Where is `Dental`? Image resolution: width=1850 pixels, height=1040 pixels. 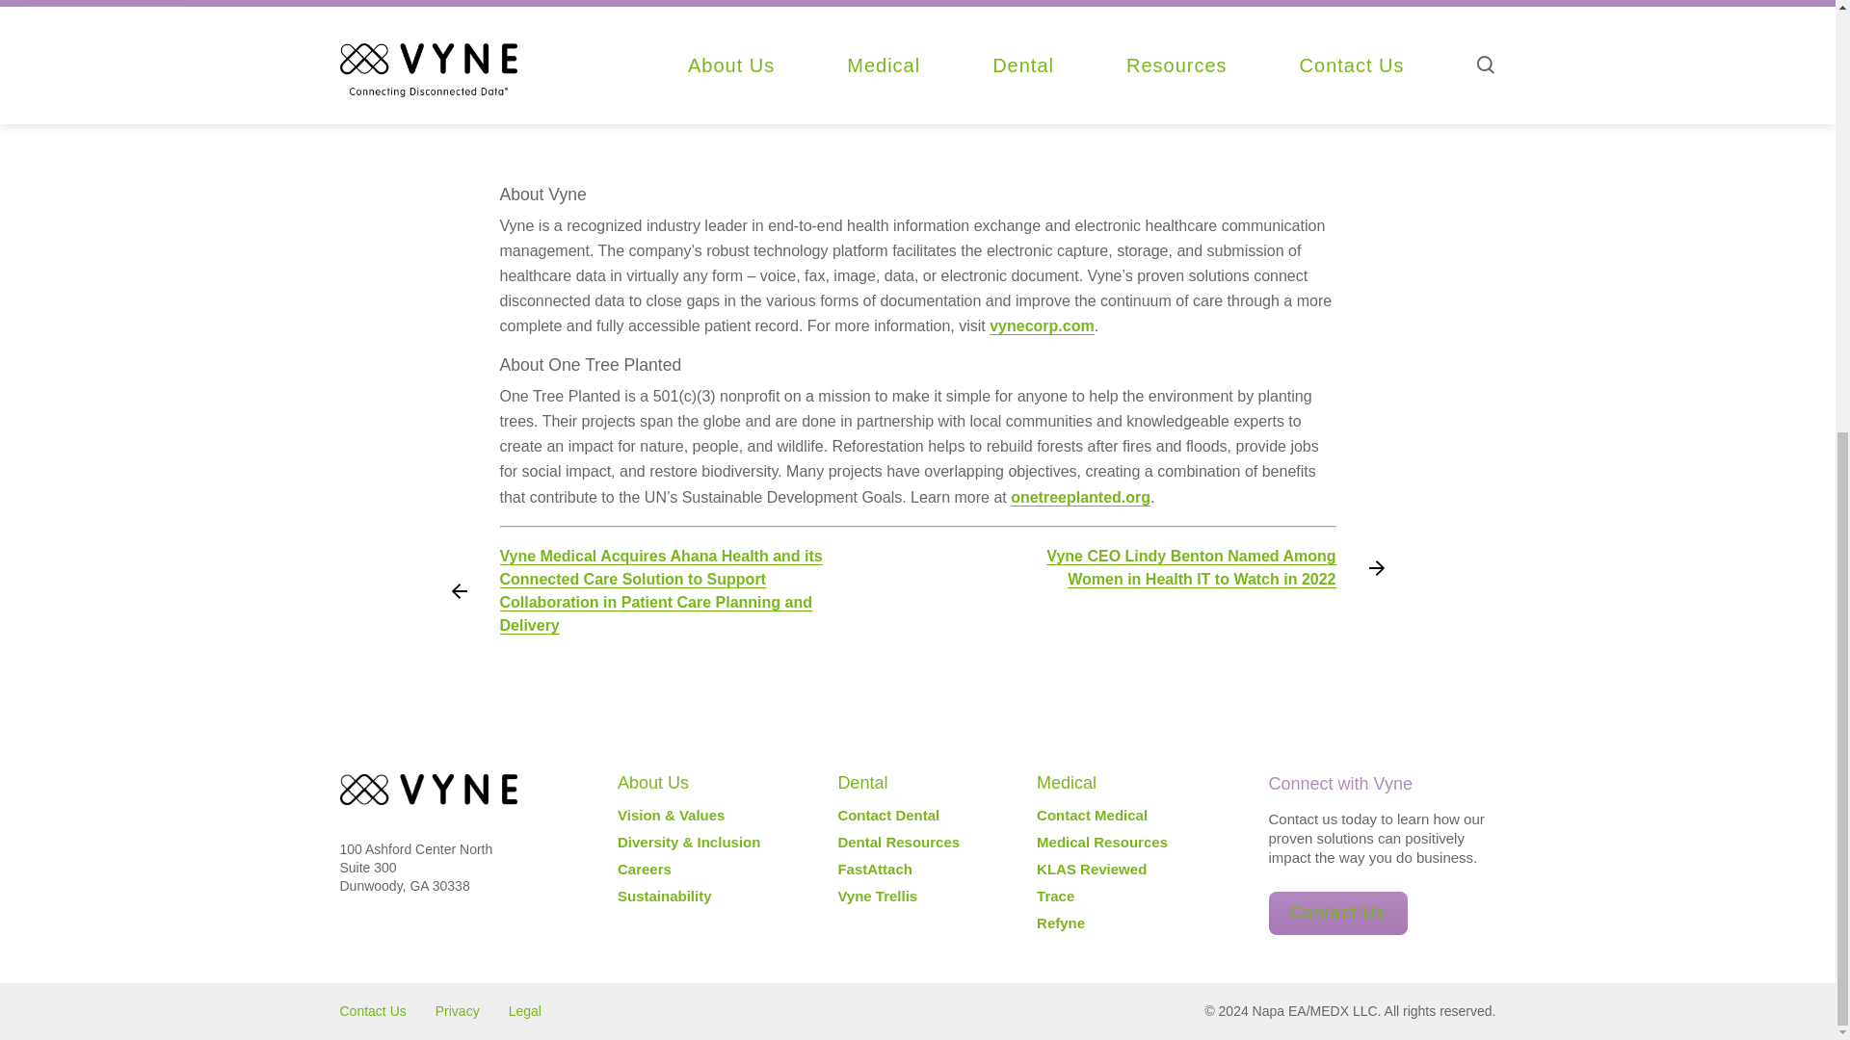
Dental is located at coordinates (862, 782).